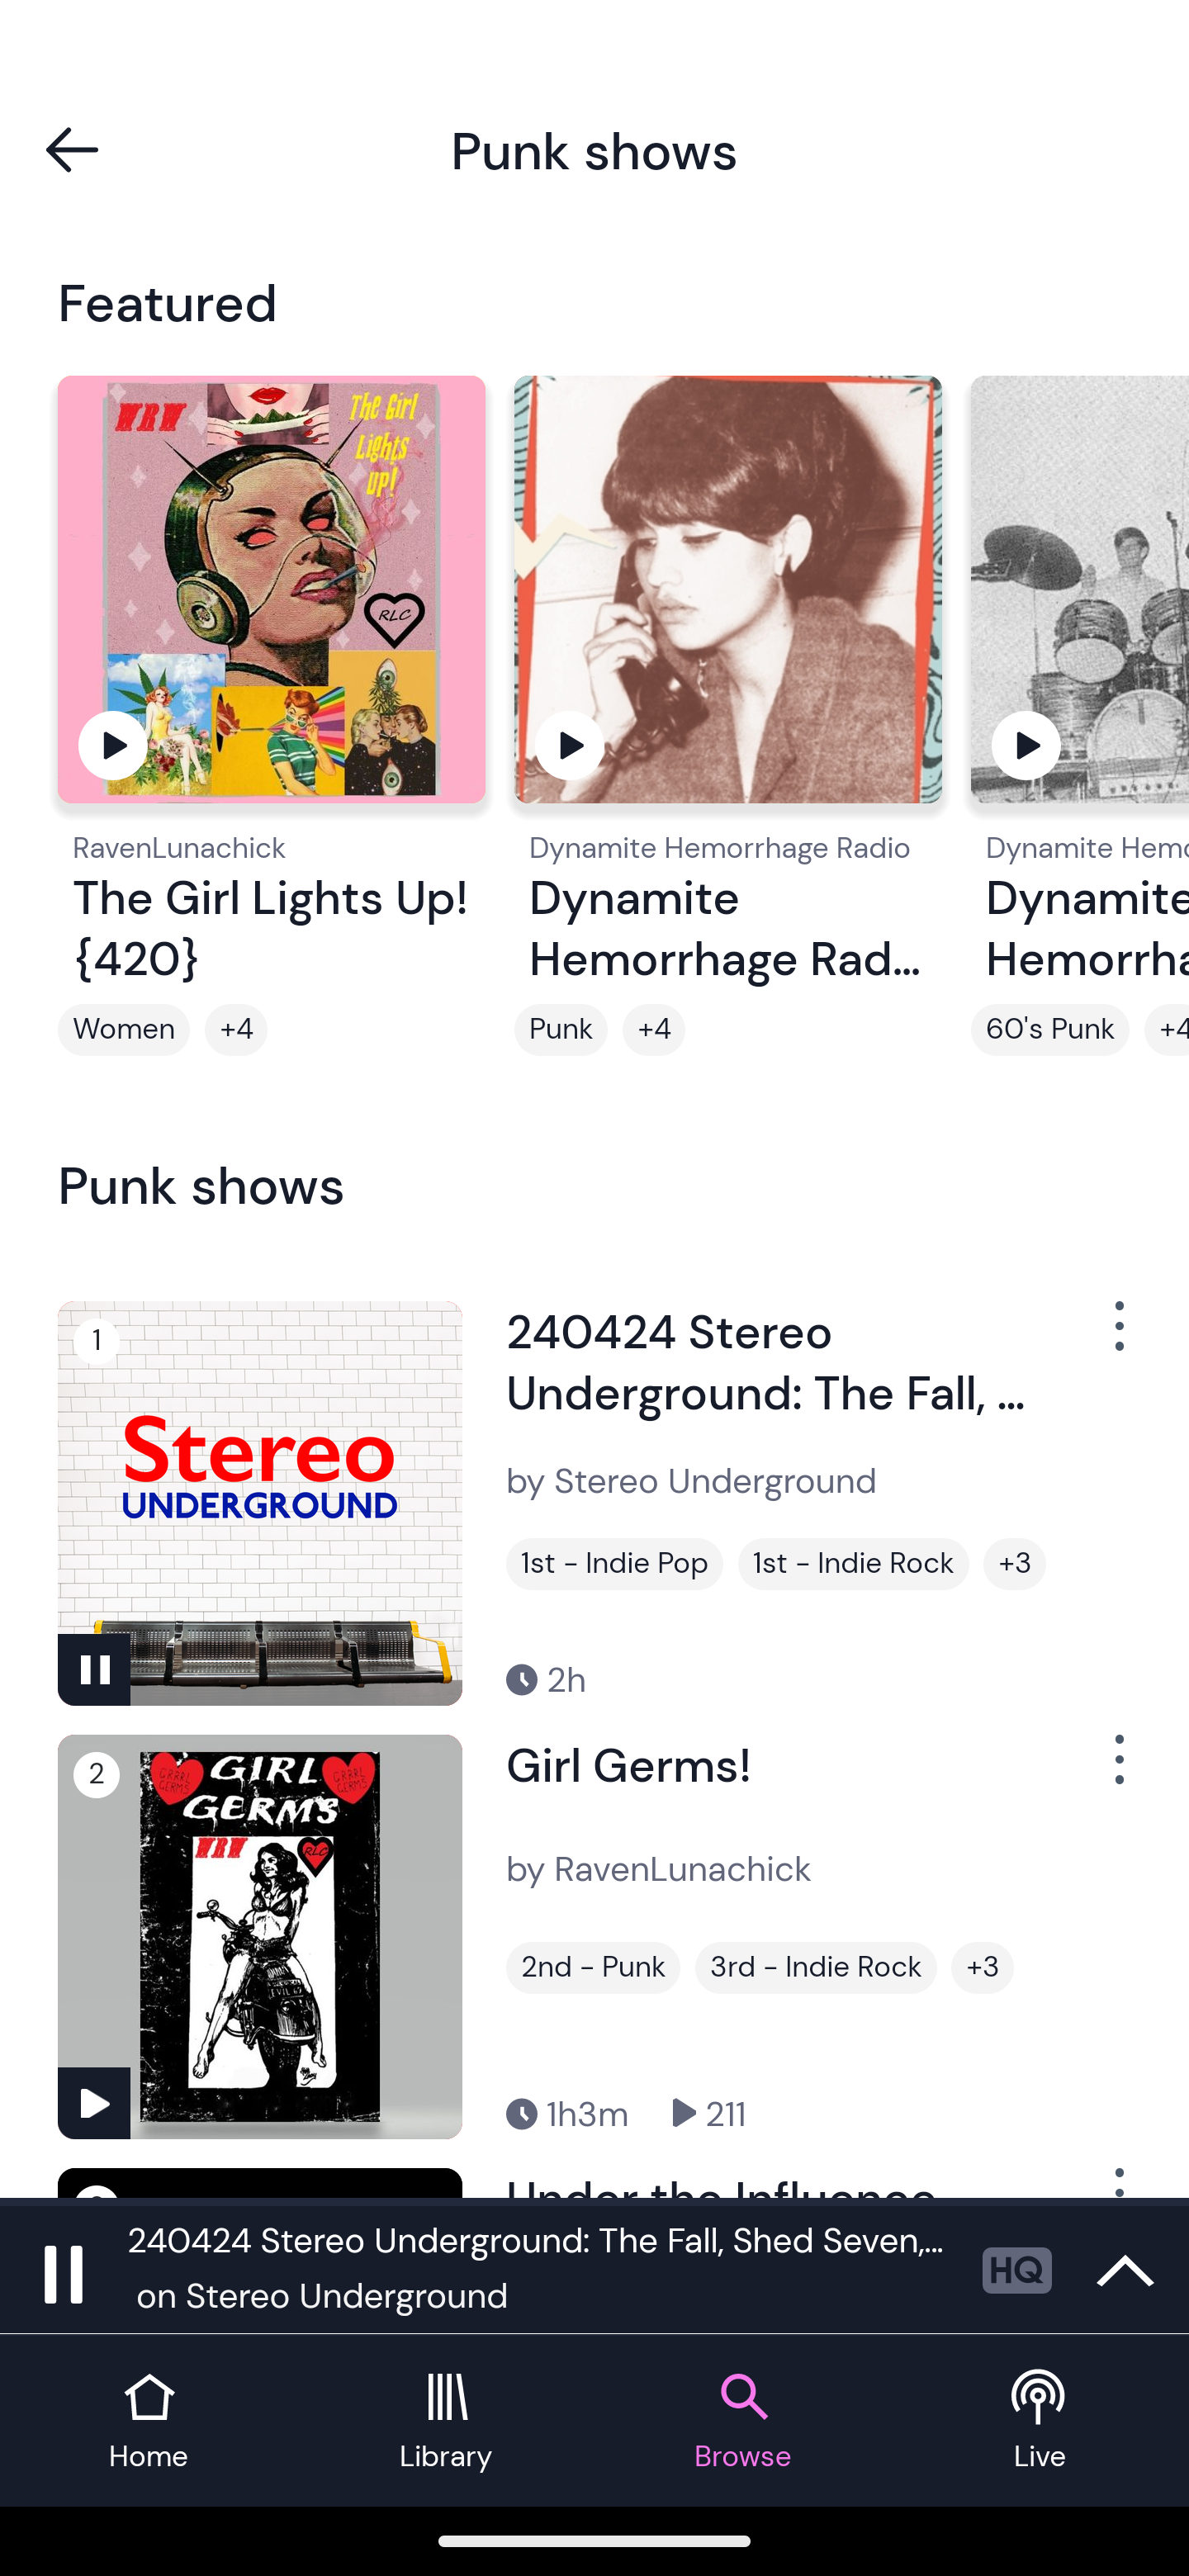 This screenshot has height=2576, width=1189. What do you see at coordinates (593, 1968) in the screenshot?
I see `2nd - Punk` at bounding box center [593, 1968].